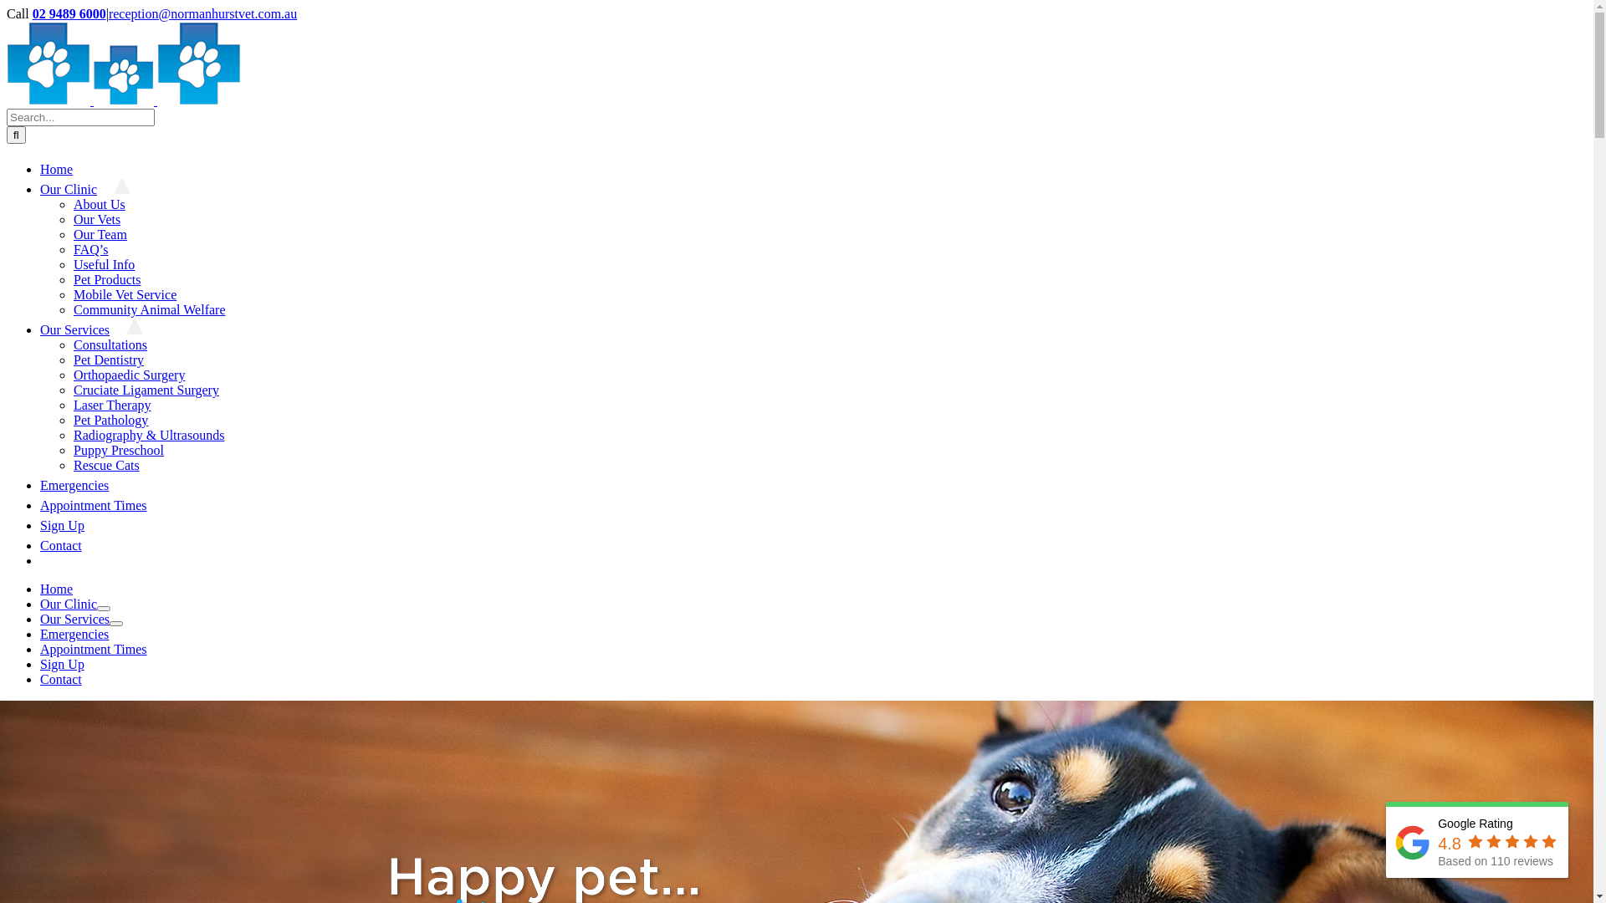  Describe the element at coordinates (7, 7) in the screenshot. I see `Skip to content` at that location.